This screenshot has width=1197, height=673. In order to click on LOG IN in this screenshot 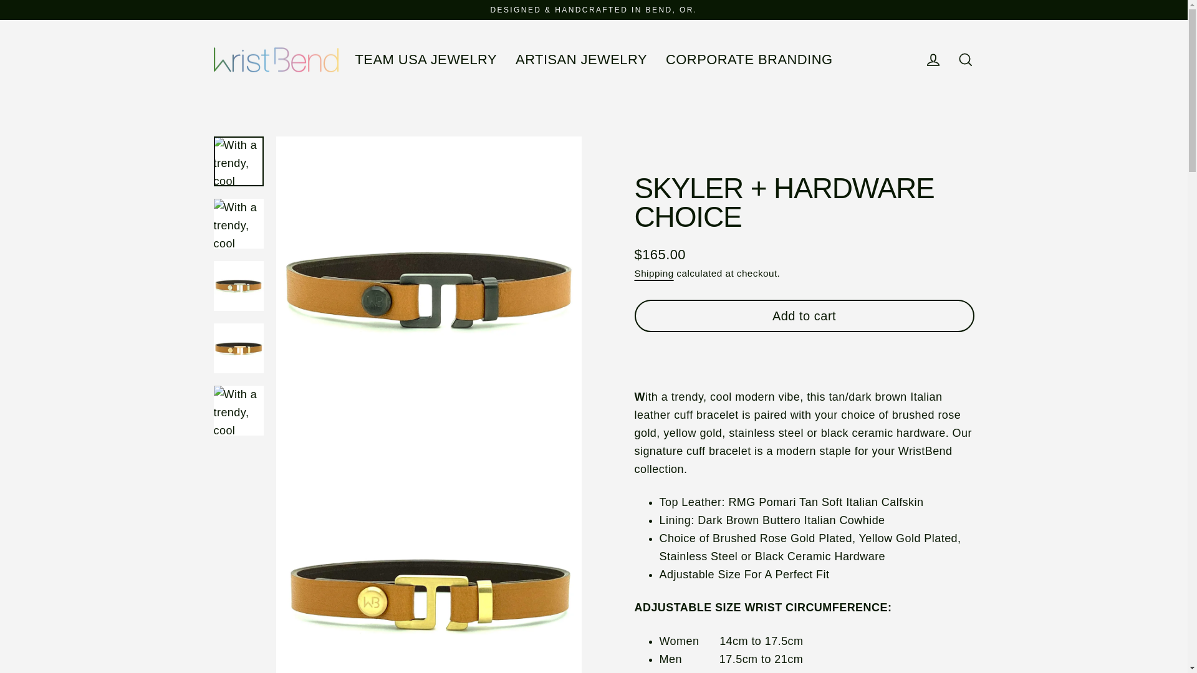, I will do `click(933, 59)`.